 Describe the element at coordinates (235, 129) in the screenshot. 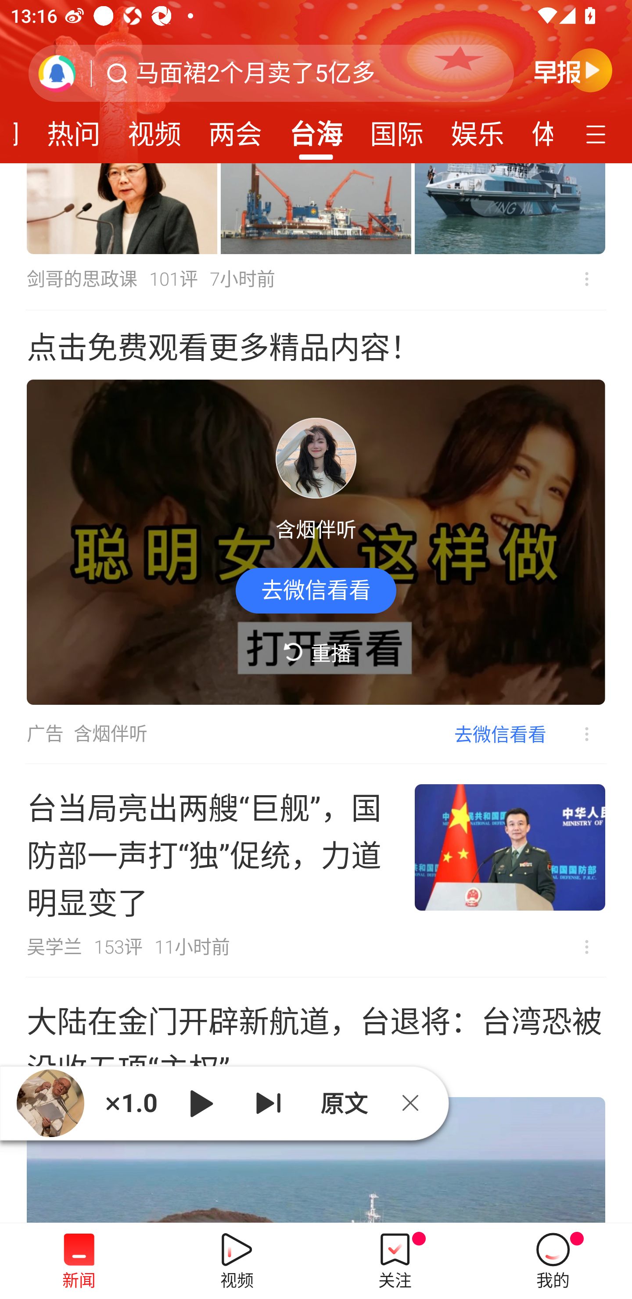

I see `两会` at that location.